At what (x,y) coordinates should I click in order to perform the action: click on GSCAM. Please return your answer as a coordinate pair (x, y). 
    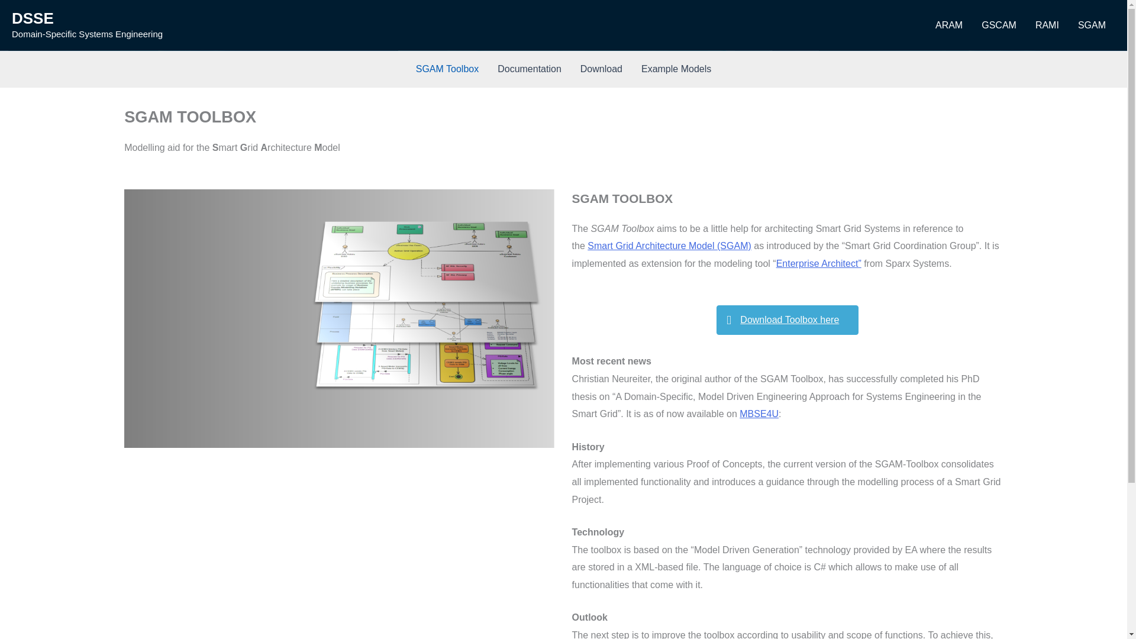
    Looking at the image, I should click on (999, 25).